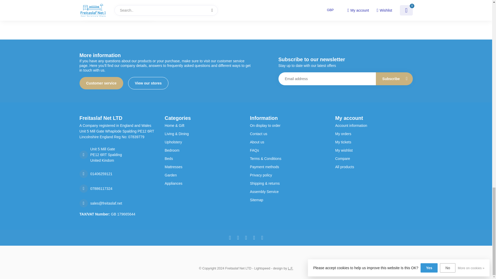 The width and height of the screenshot is (496, 279). Describe the element at coordinates (132, 10) in the screenshot. I see `1` at that location.